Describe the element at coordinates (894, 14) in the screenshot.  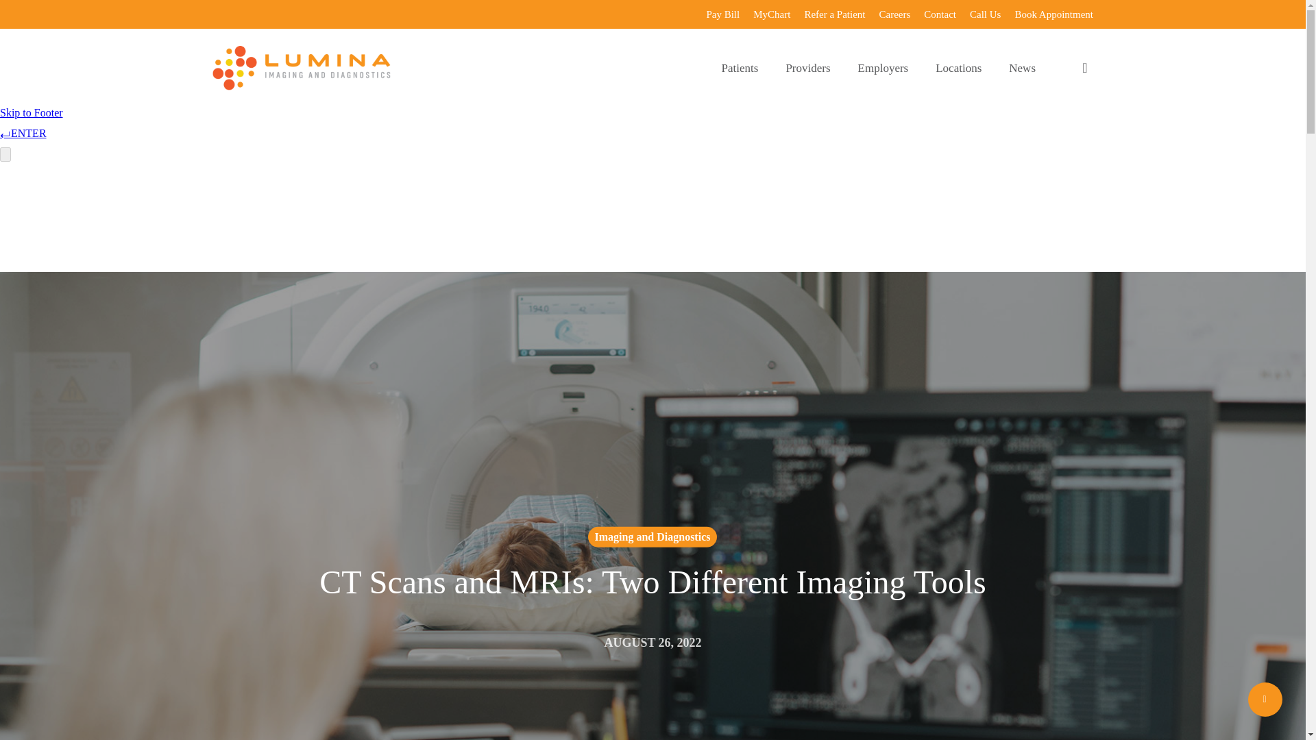
I see `Careers` at that location.